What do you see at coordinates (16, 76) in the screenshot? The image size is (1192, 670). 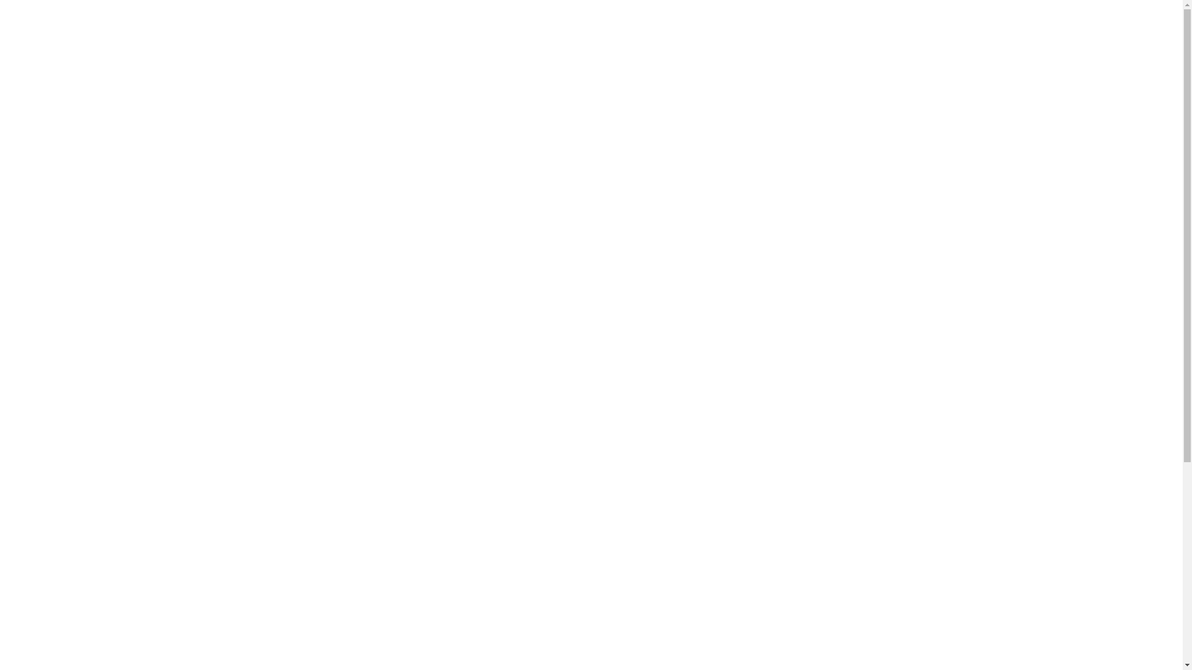 I see `Jobportal` at bounding box center [16, 76].